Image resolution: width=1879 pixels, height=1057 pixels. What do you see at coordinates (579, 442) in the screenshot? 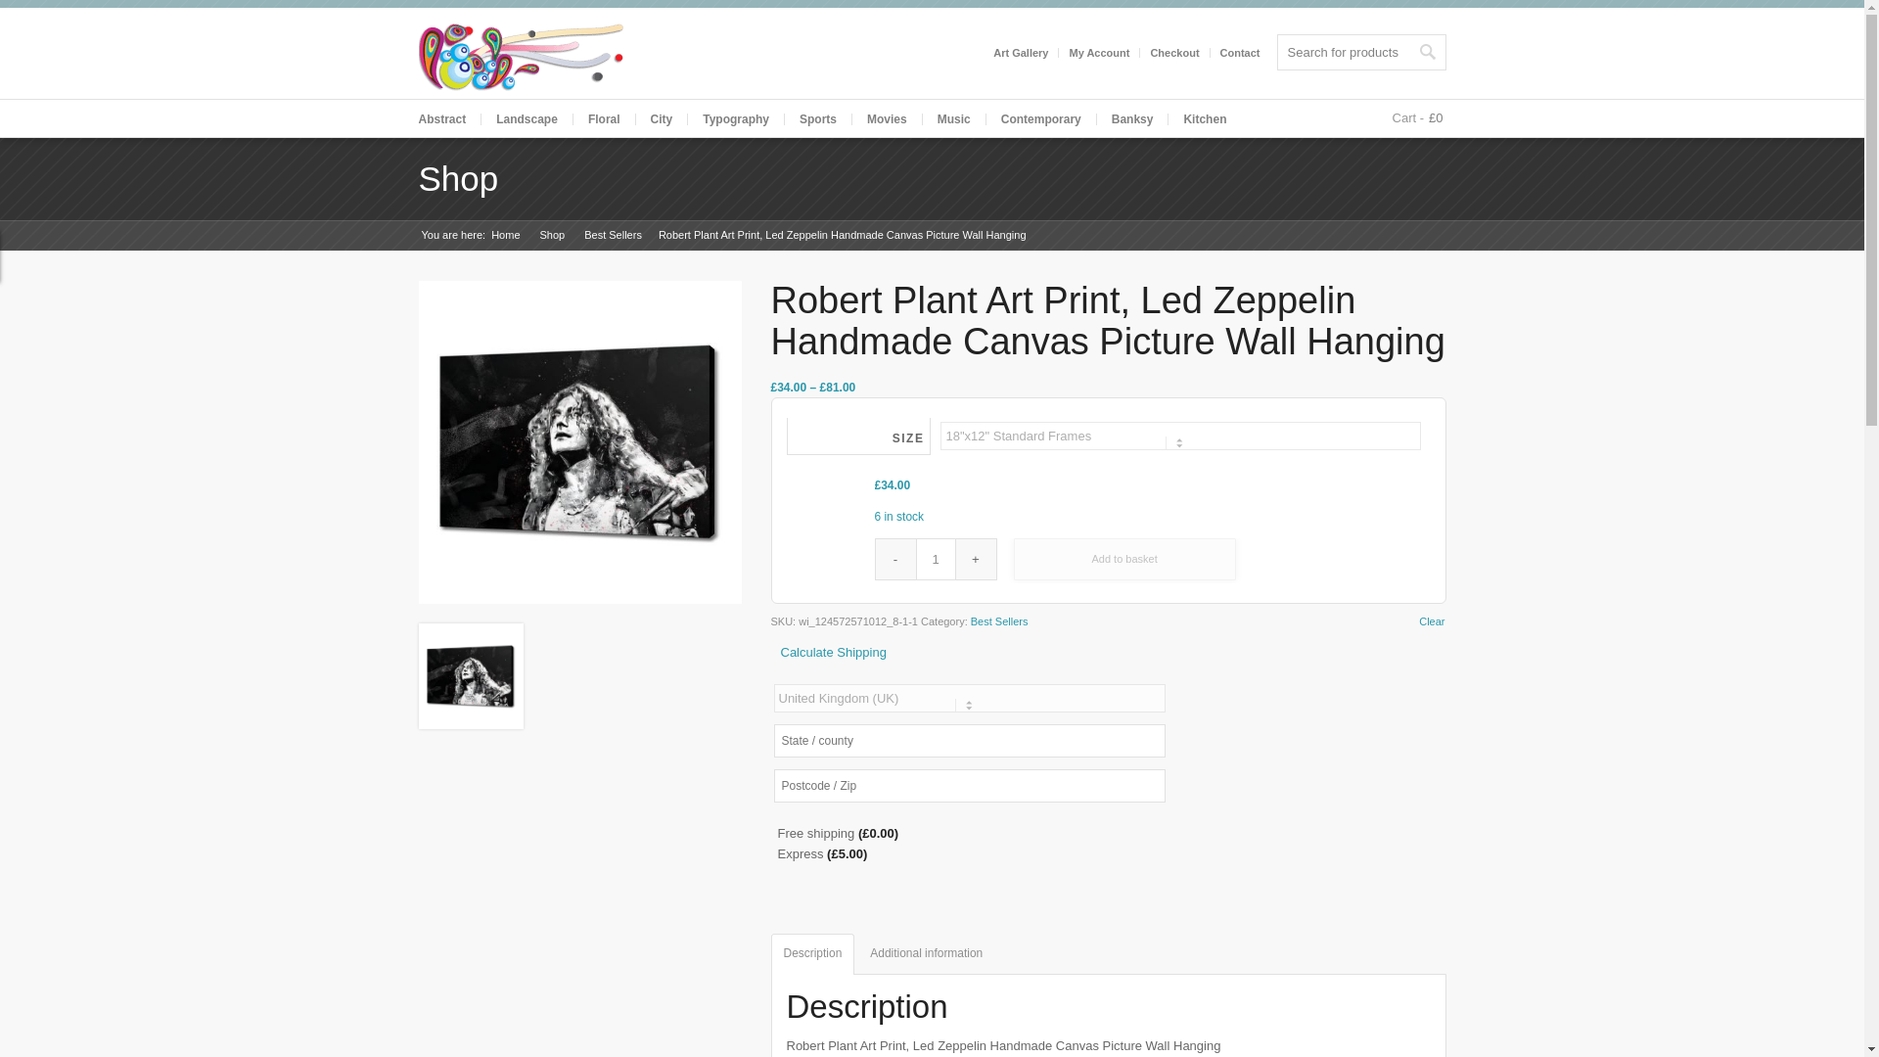
I see `plan1t` at bounding box center [579, 442].